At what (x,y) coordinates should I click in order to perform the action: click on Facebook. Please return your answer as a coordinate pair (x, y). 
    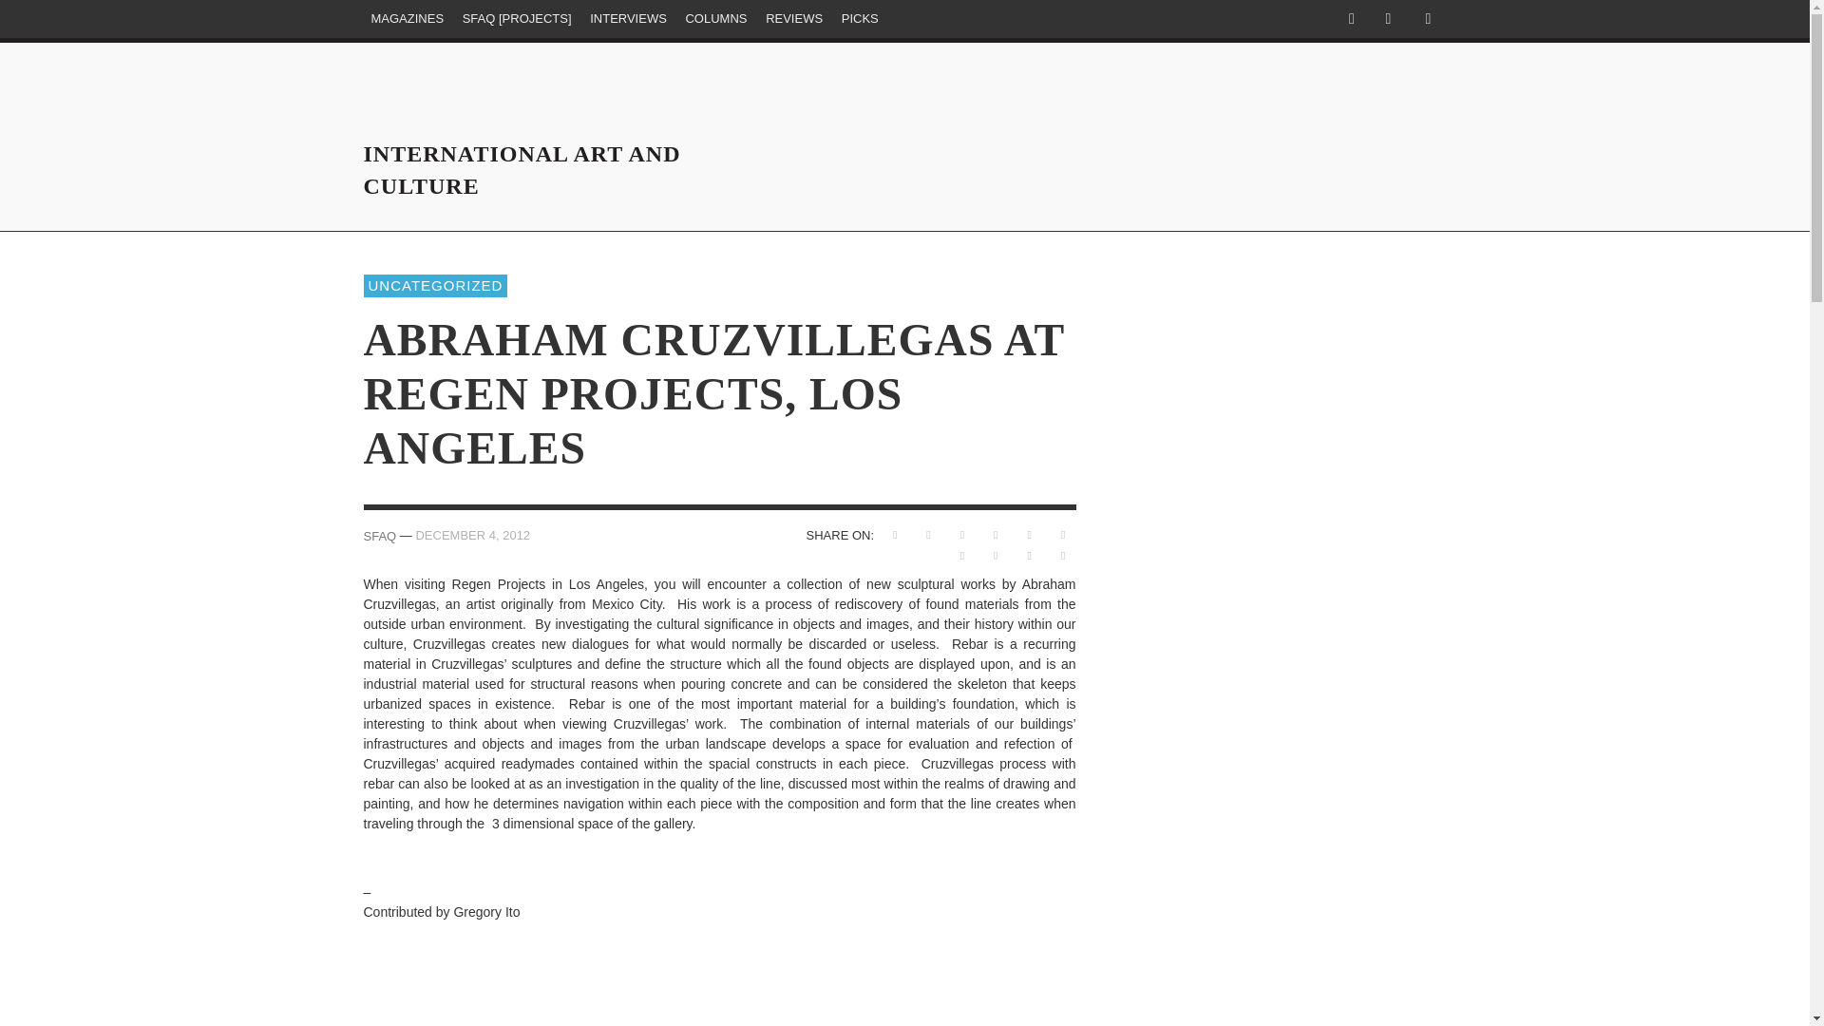
    Looking at the image, I should click on (1351, 19).